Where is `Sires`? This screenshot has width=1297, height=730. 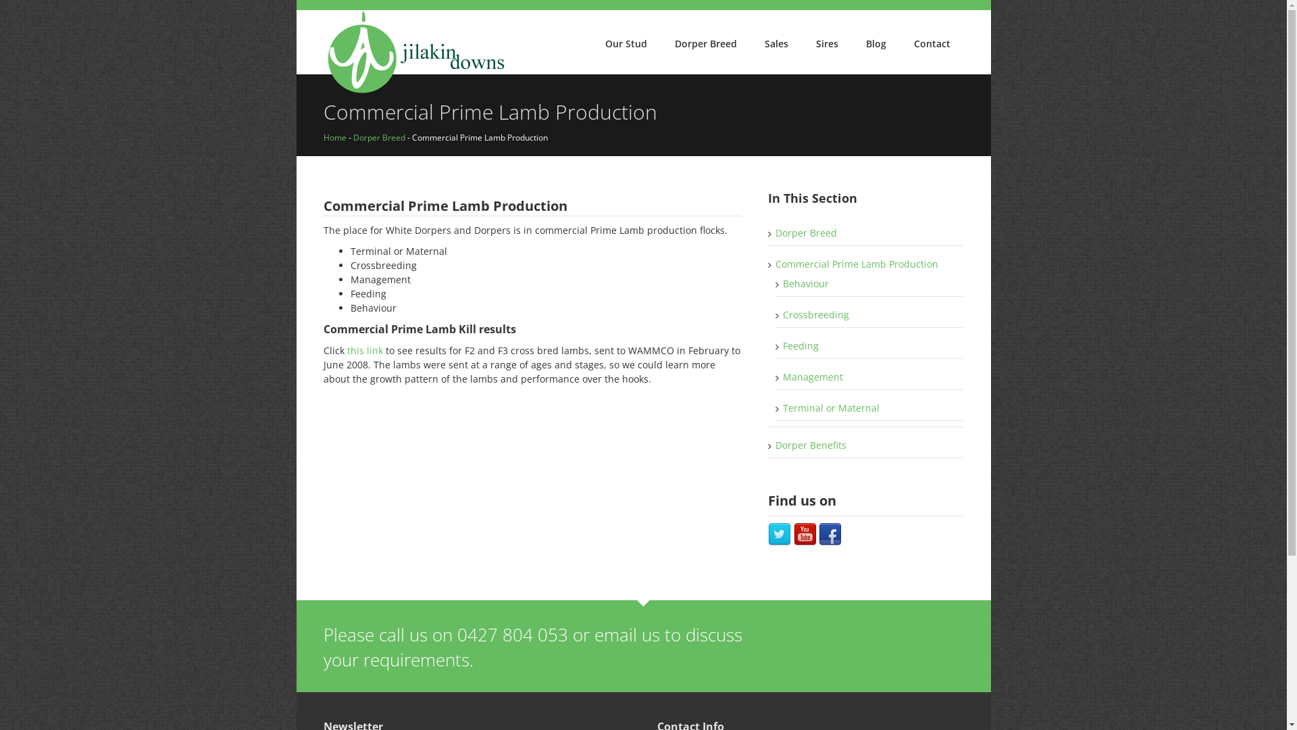 Sires is located at coordinates (827, 44).